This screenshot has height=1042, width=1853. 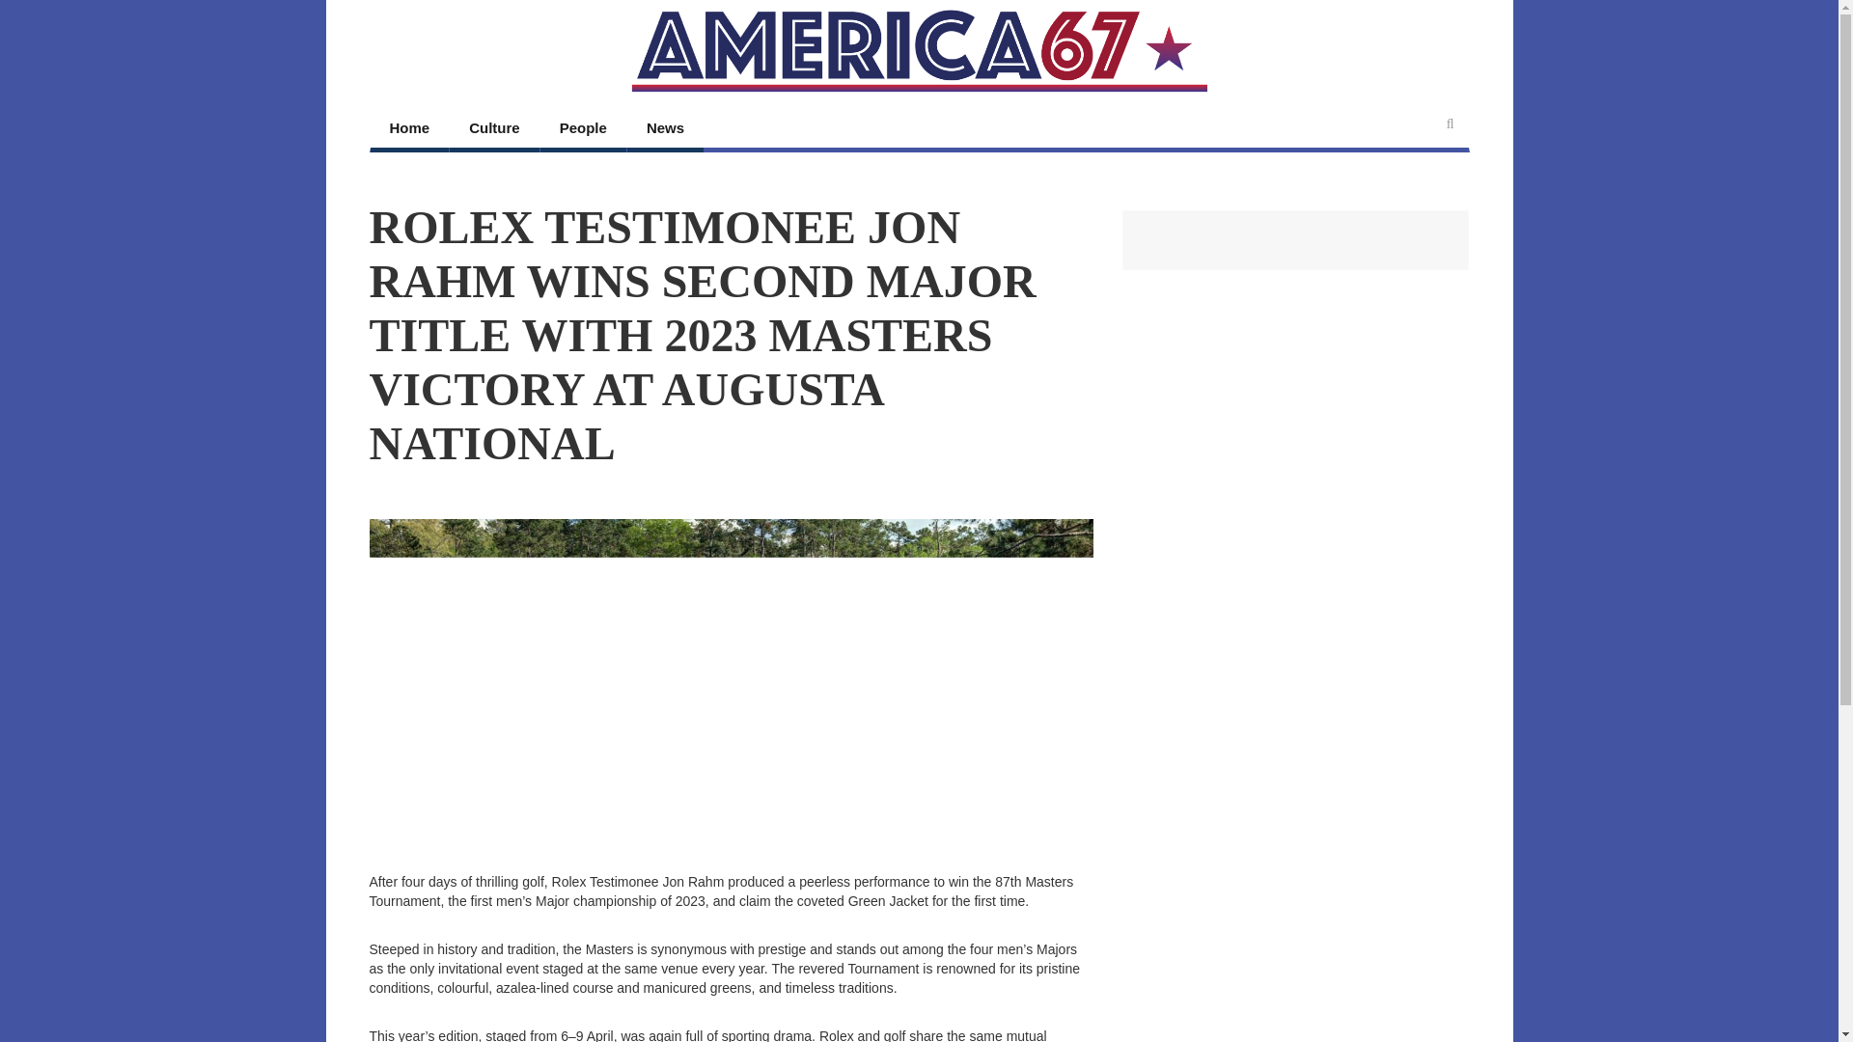 What do you see at coordinates (494, 130) in the screenshot?
I see `Culture` at bounding box center [494, 130].